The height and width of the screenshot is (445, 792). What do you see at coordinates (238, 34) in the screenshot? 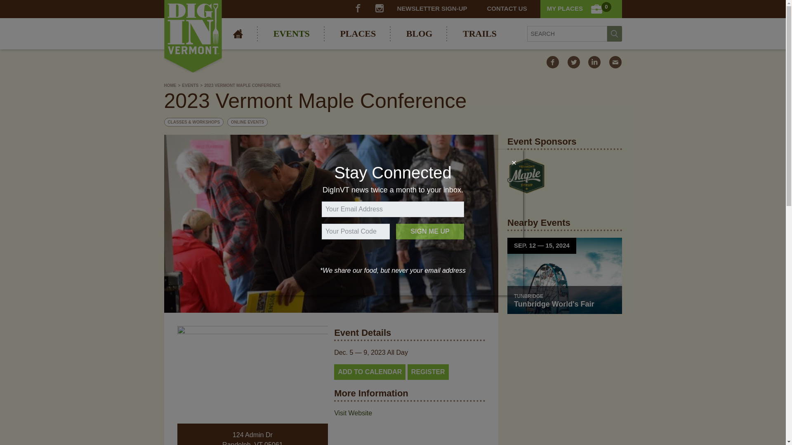
I see `HOME` at bounding box center [238, 34].